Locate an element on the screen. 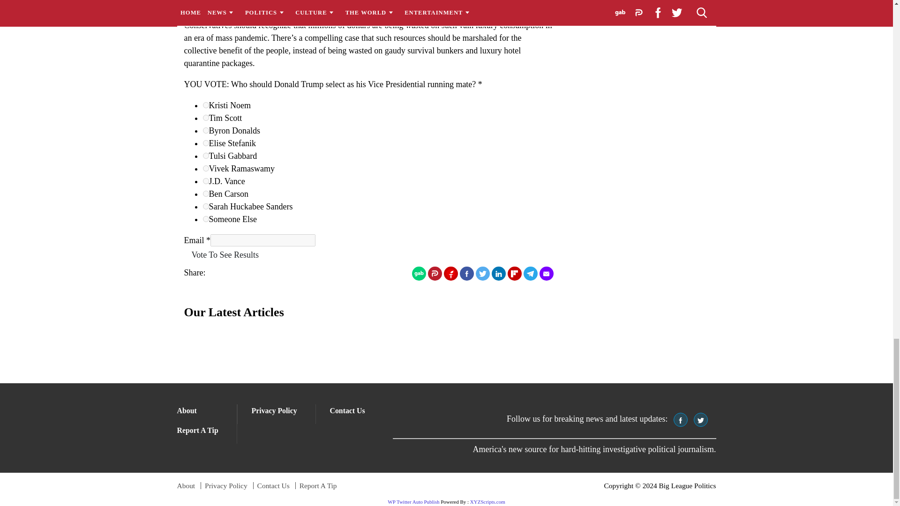 This screenshot has width=900, height=506. Sarah Huckabee Sanders is located at coordinates (205, 206).